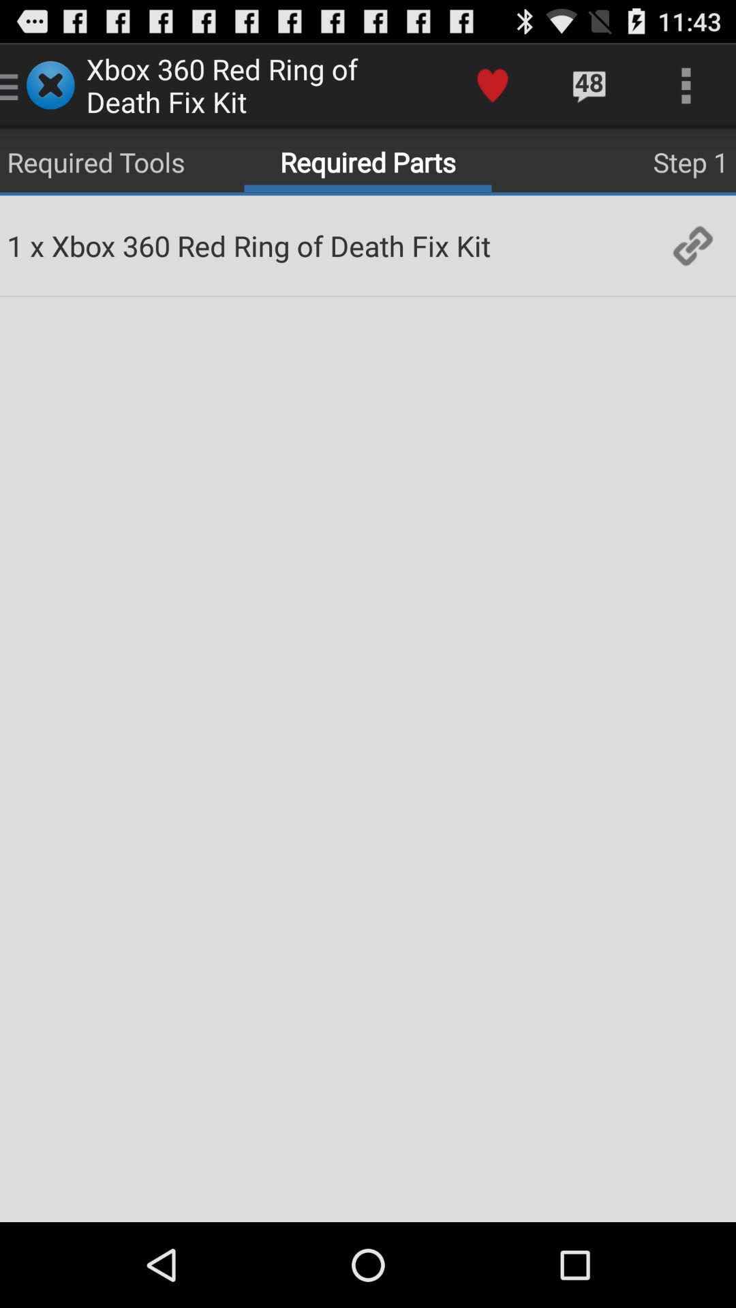 This screenshot has height=1308, width=736. I want to click on tap the item next to x app, so click(15, 245).